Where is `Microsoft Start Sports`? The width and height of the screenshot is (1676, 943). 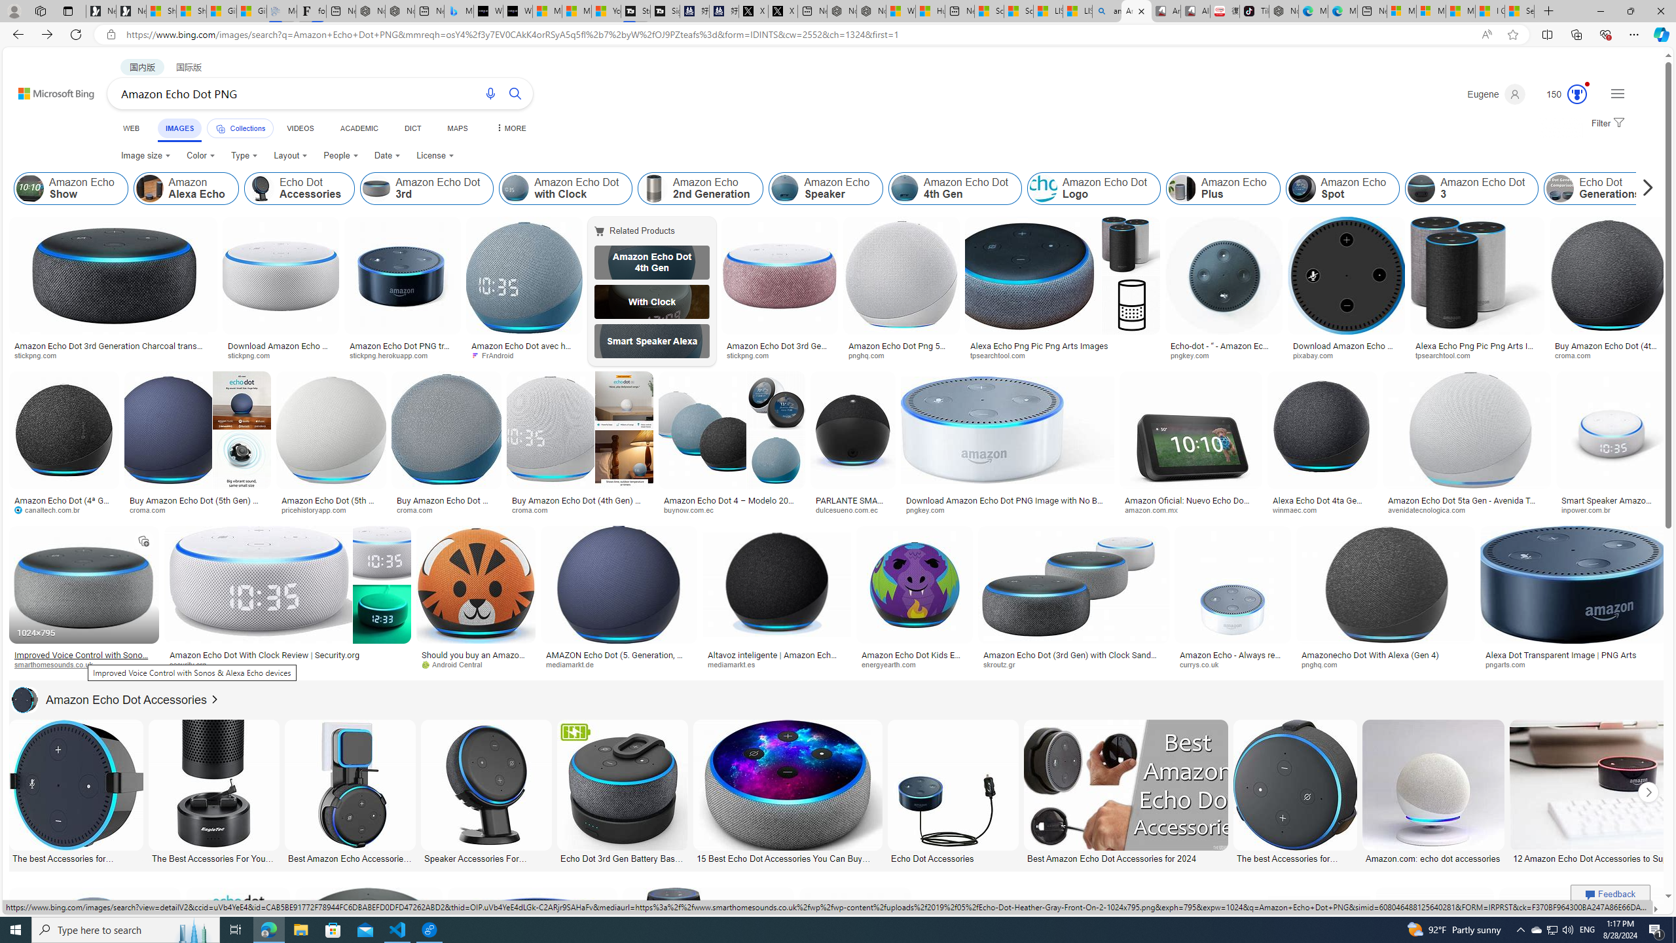 Microsoft Start Sports is located at coordinates (547, 11).